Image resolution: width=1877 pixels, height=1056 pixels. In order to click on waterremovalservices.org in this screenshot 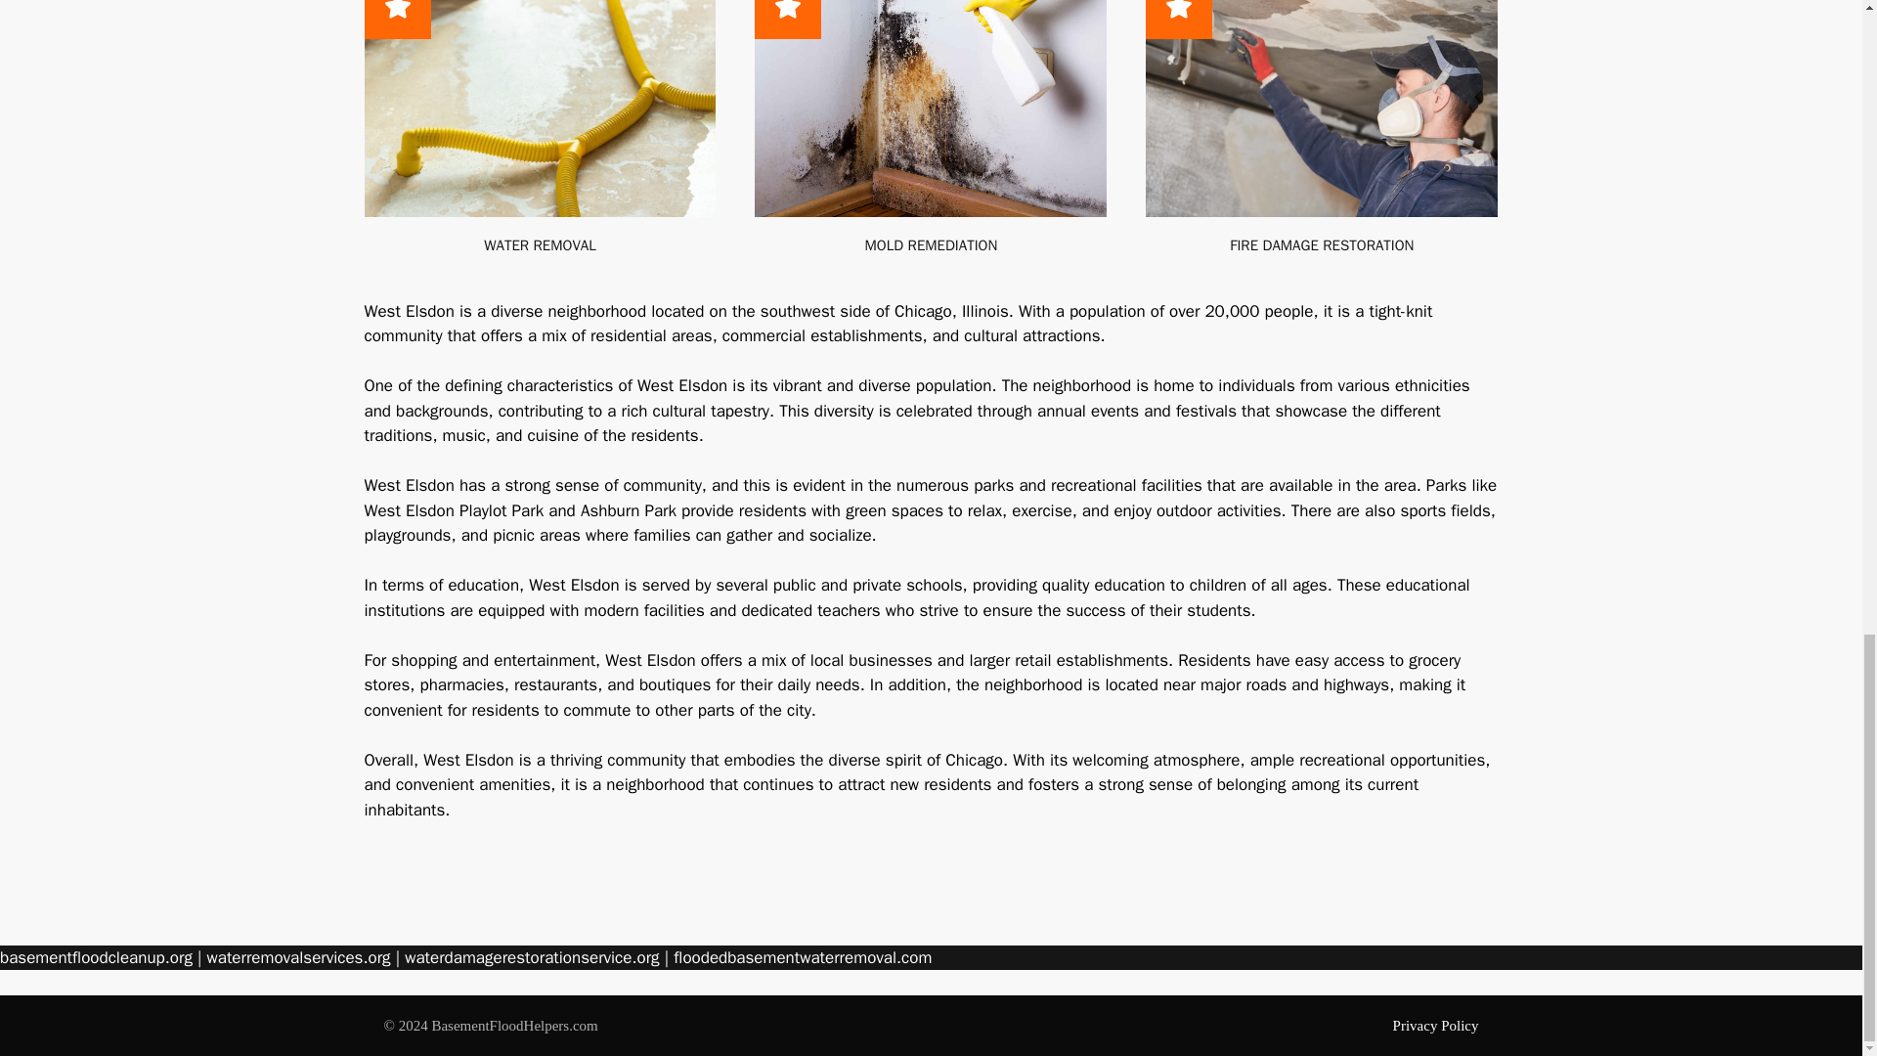, I will do `click(298, 957)`.